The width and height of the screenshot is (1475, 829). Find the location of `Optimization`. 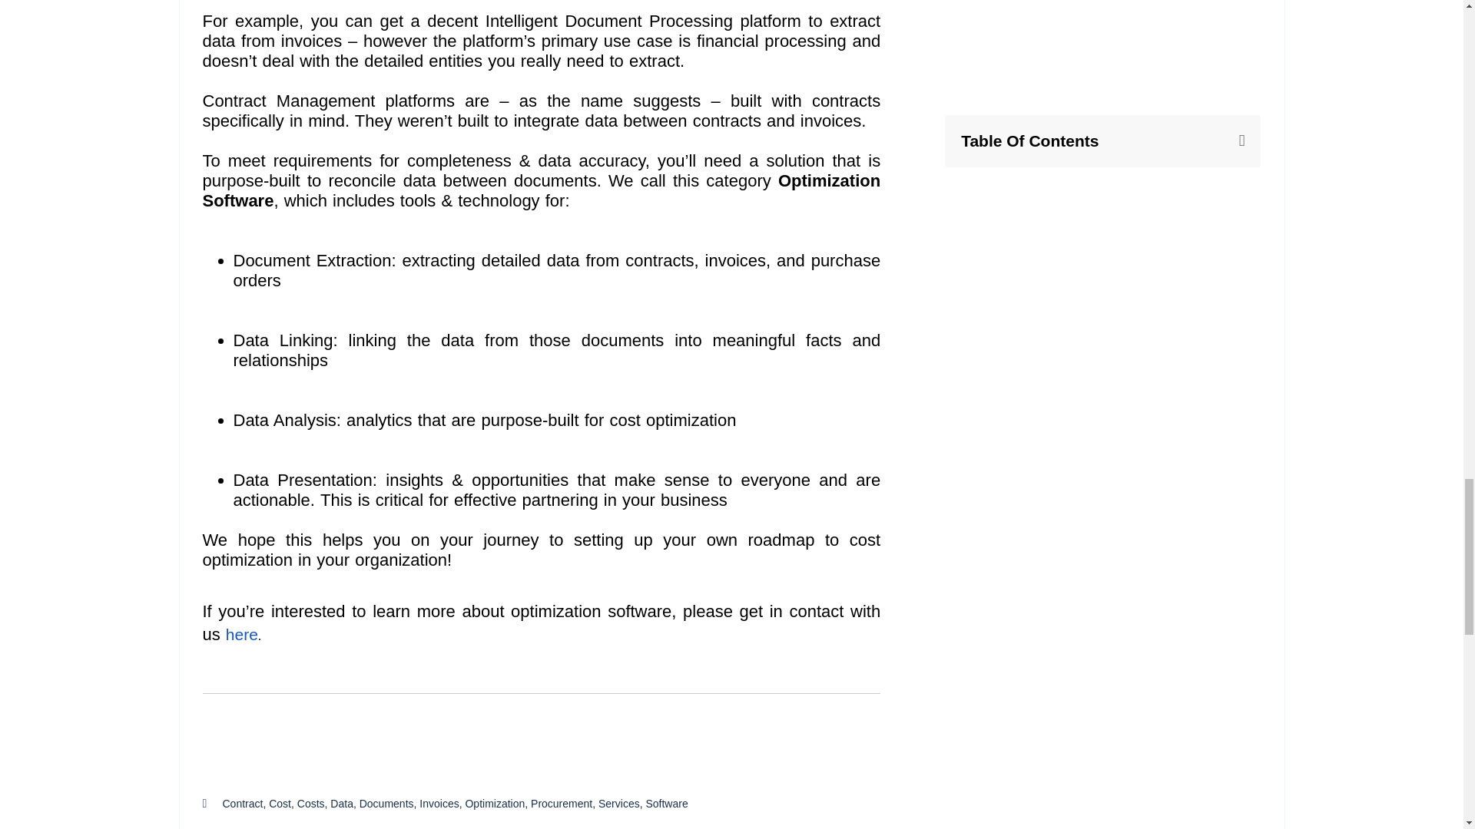

Optimization is located at coordinates (495, 803).